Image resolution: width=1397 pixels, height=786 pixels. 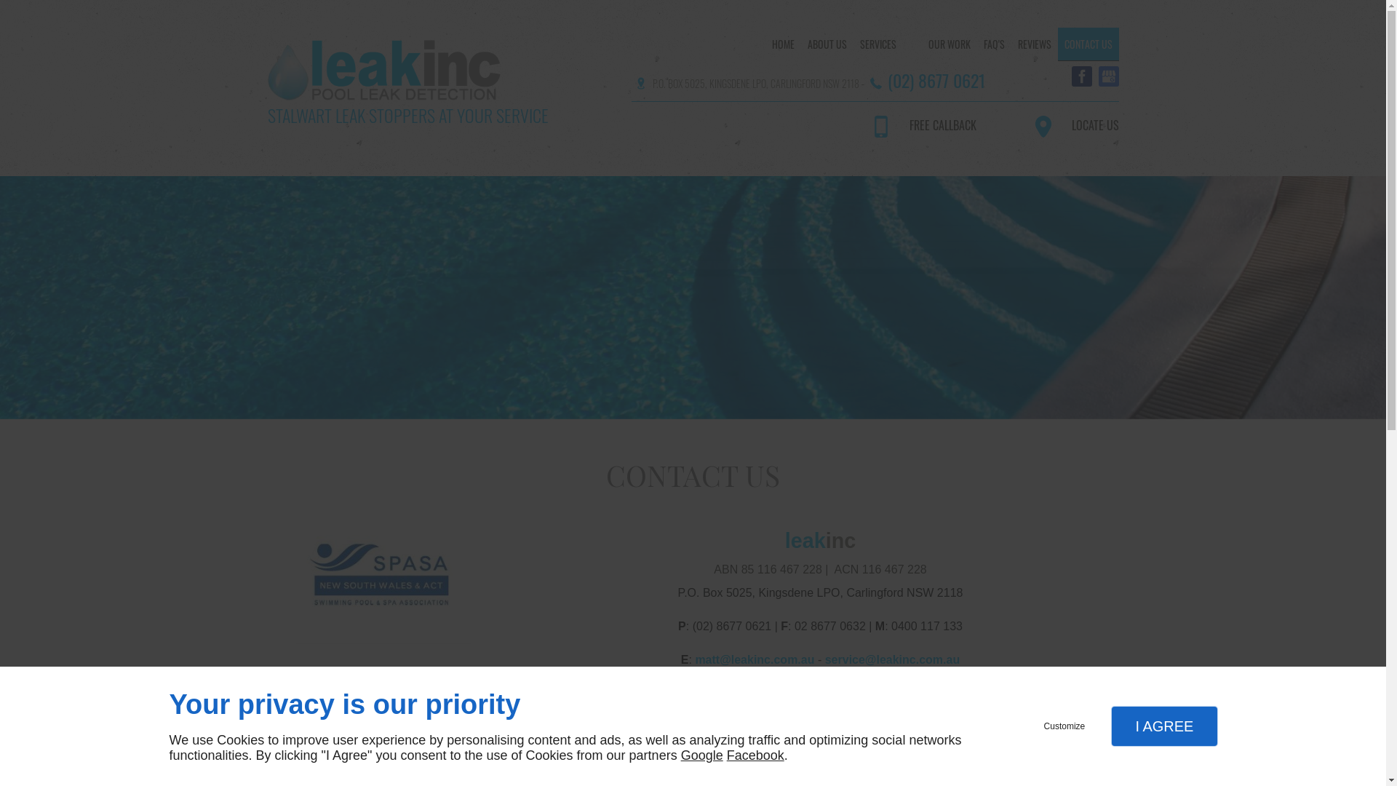 What do you see at coordinates (887, 44) in the screenshot?
I see `SERVICES` at bounding box center [887, 44].